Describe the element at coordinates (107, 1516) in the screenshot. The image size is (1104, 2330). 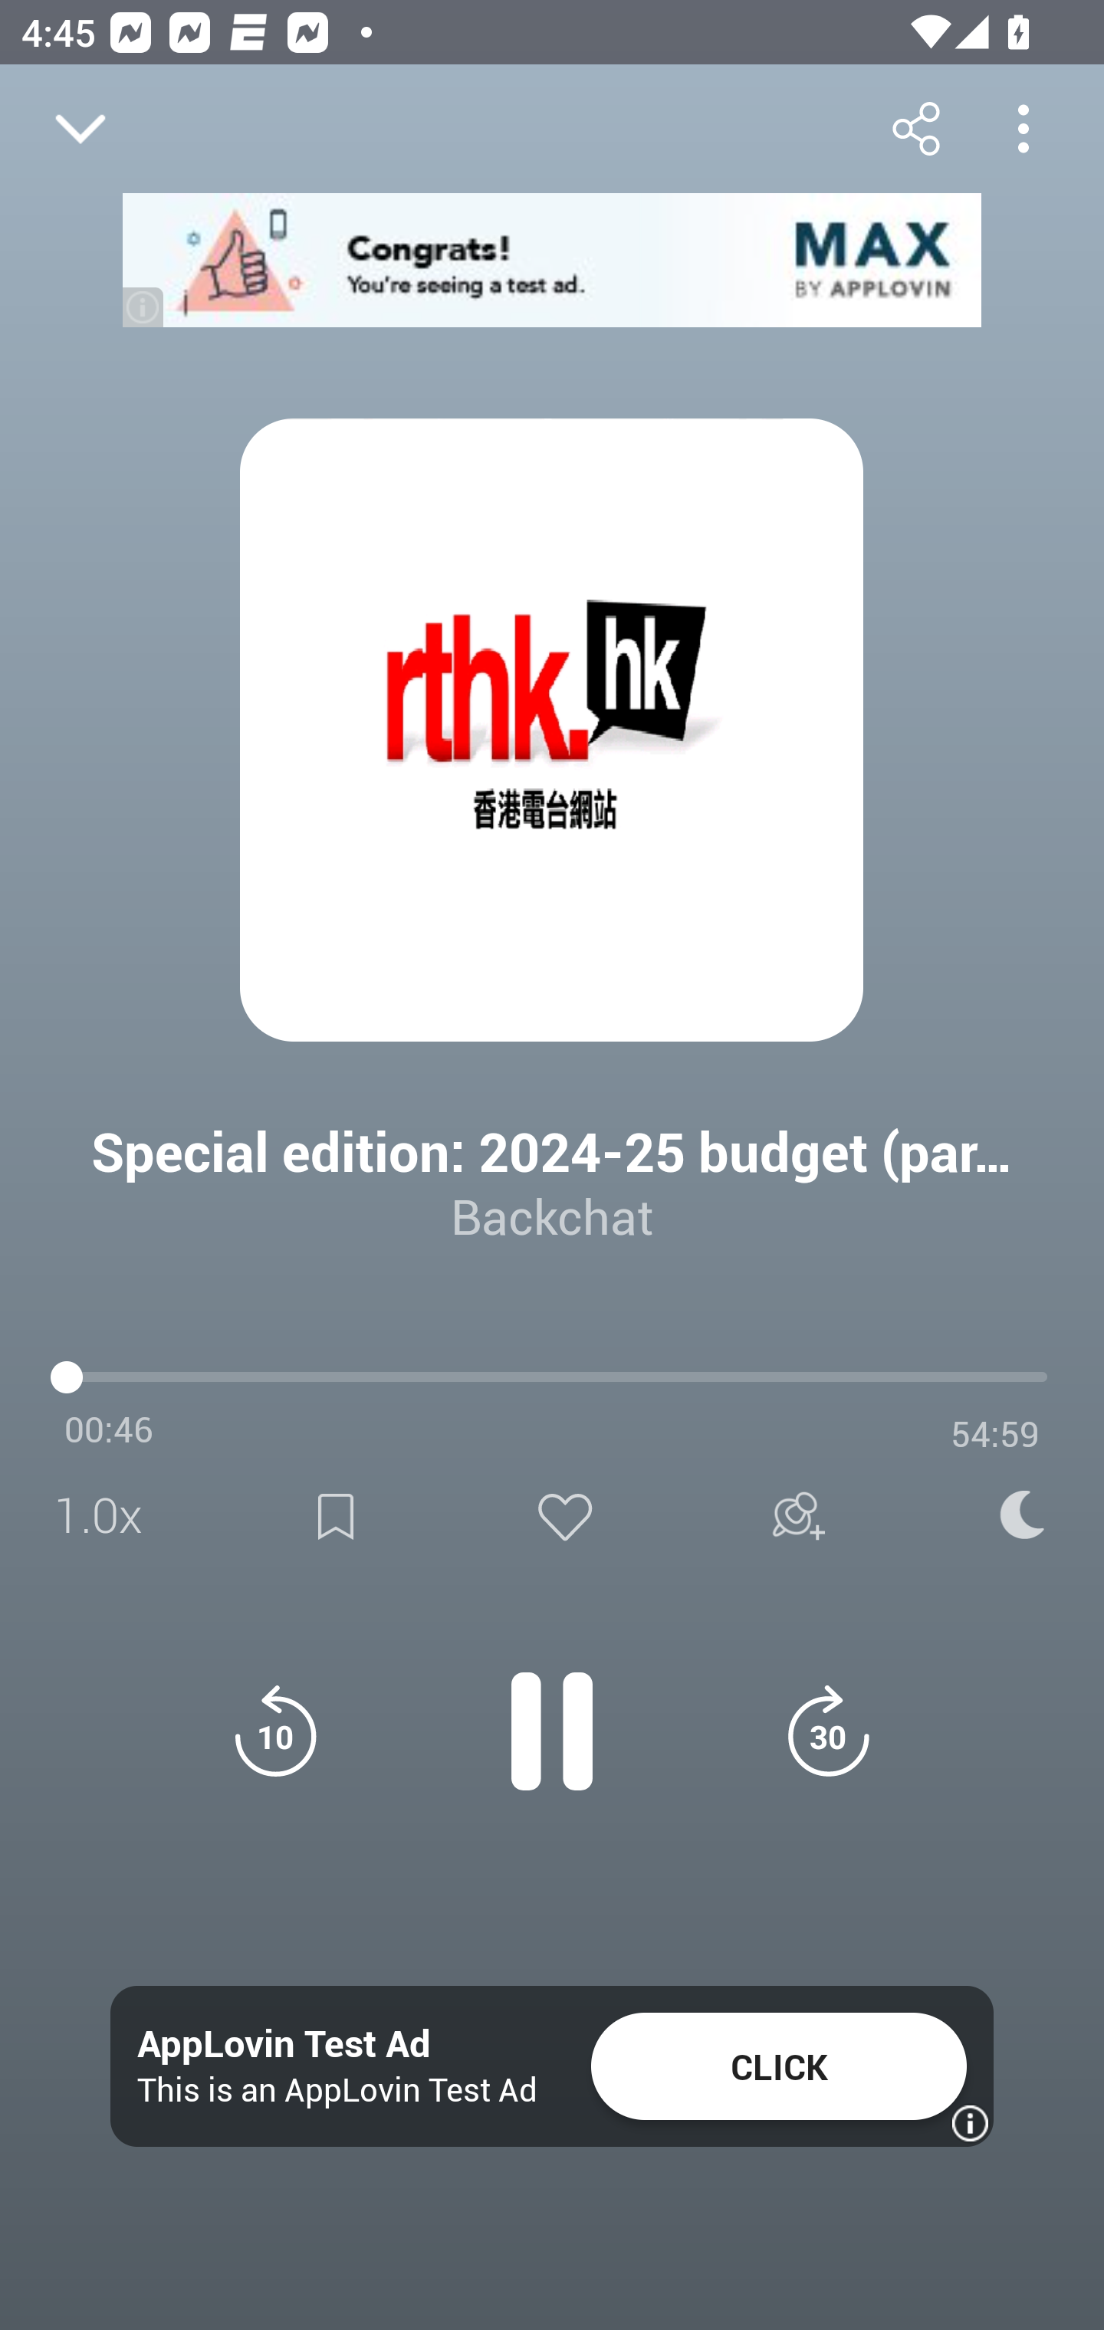
I see `1.0x Speed` at that location.